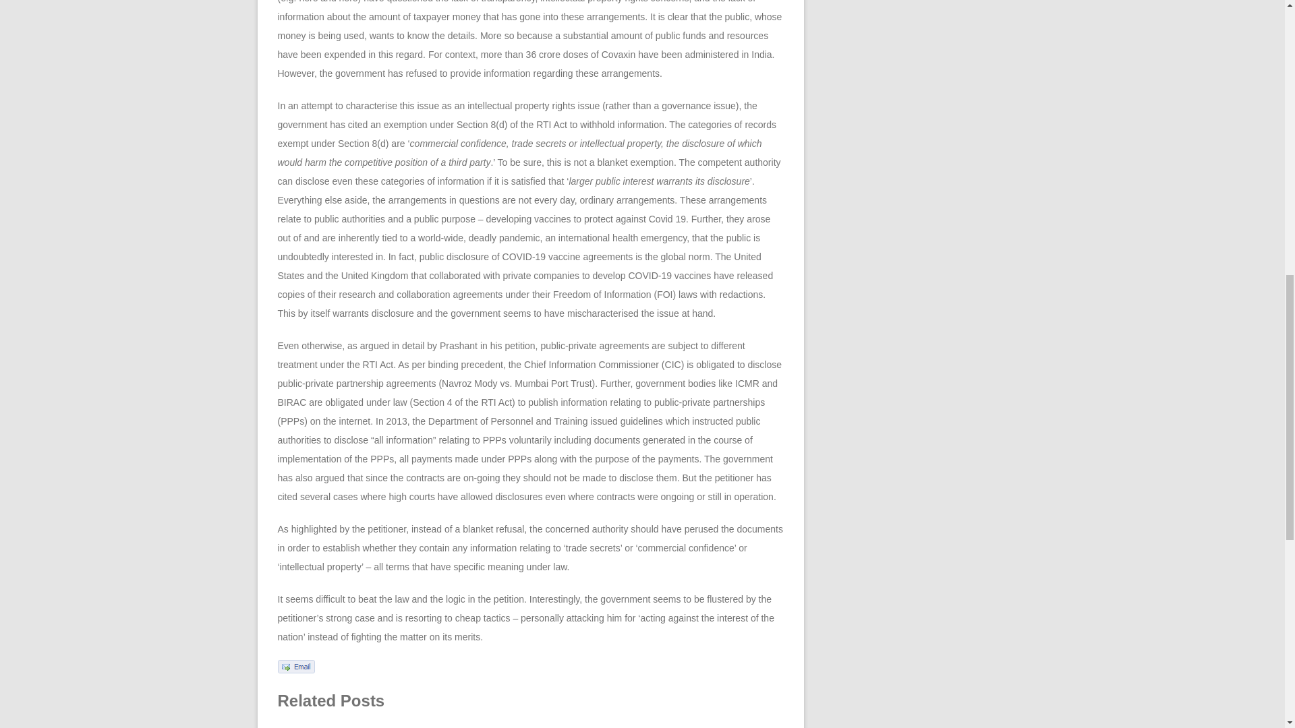 Image resolution: width=1295 pixels, height=728 pixels. What do you see at coordinates (296, 670) in the screenshot?
I see `Send this article to a friend!` at bounding box center [296, 670].